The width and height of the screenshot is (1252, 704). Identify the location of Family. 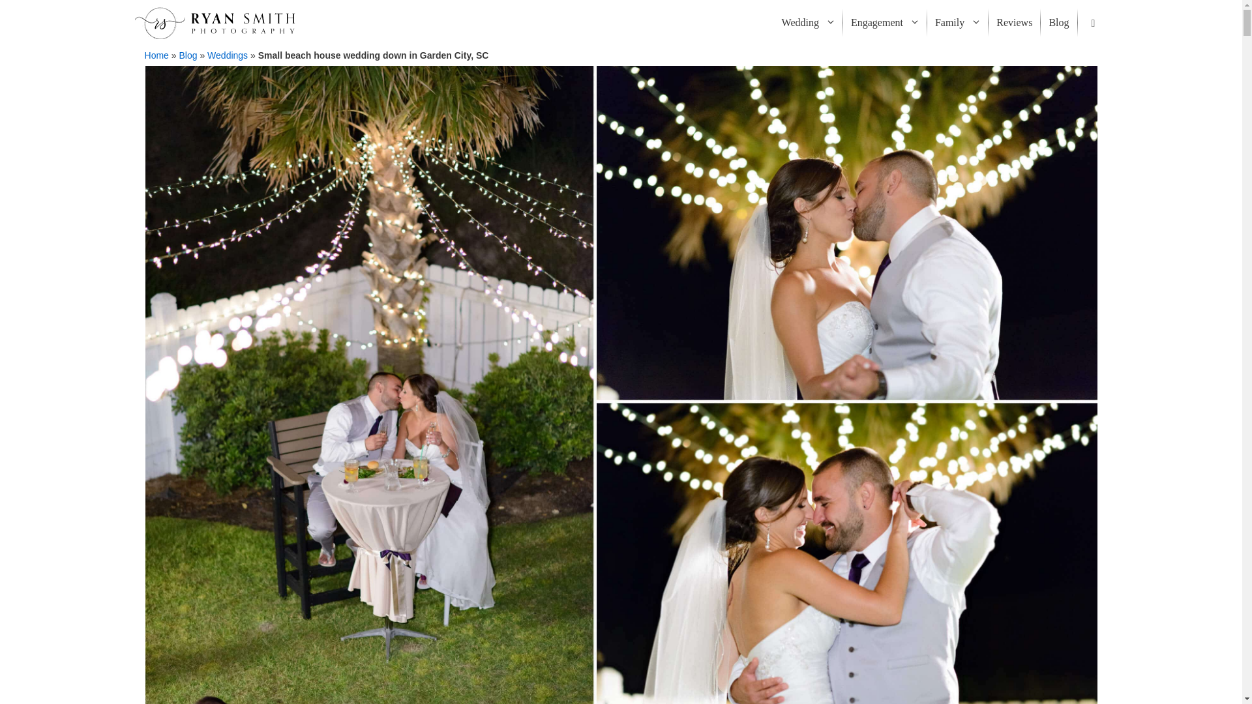
(957, 23).